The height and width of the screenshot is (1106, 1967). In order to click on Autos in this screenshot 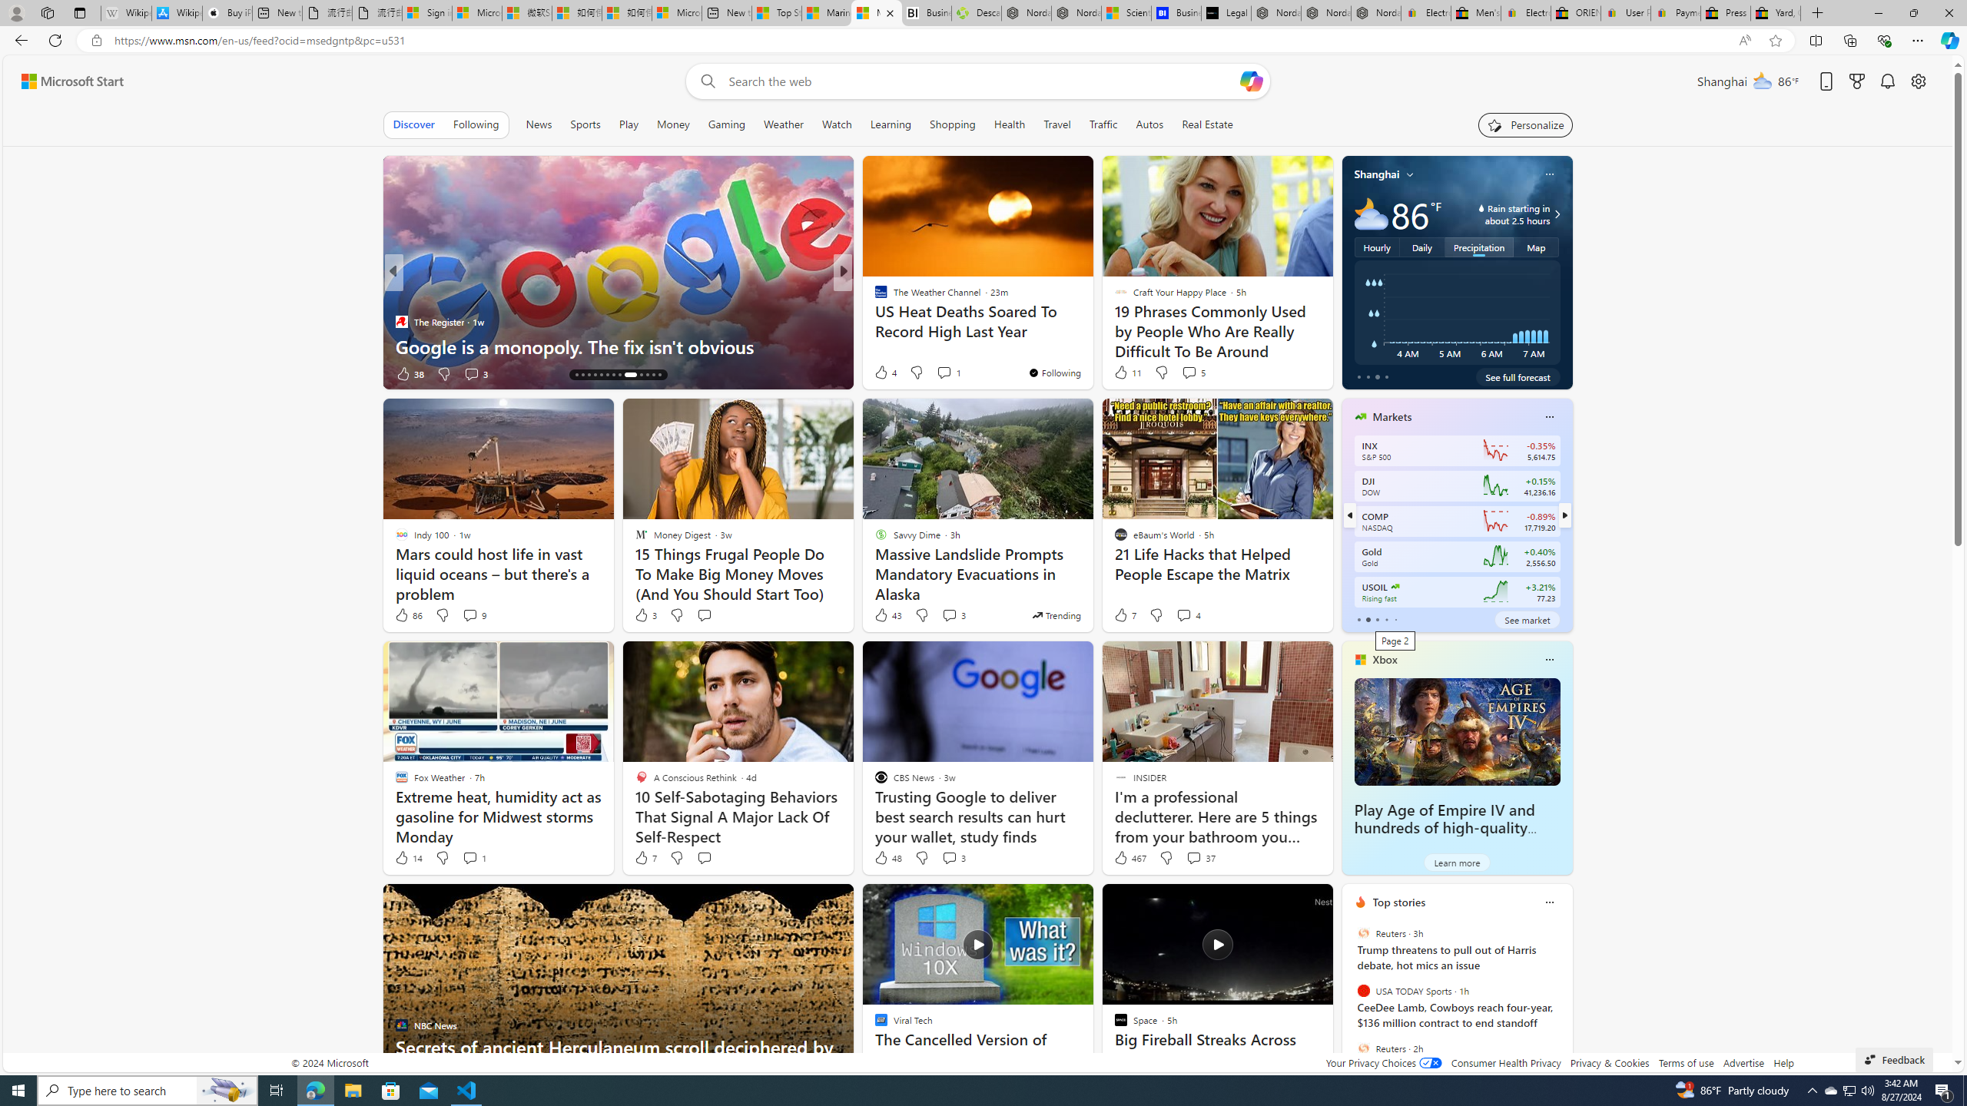, I will do `click(1151, 124)`.